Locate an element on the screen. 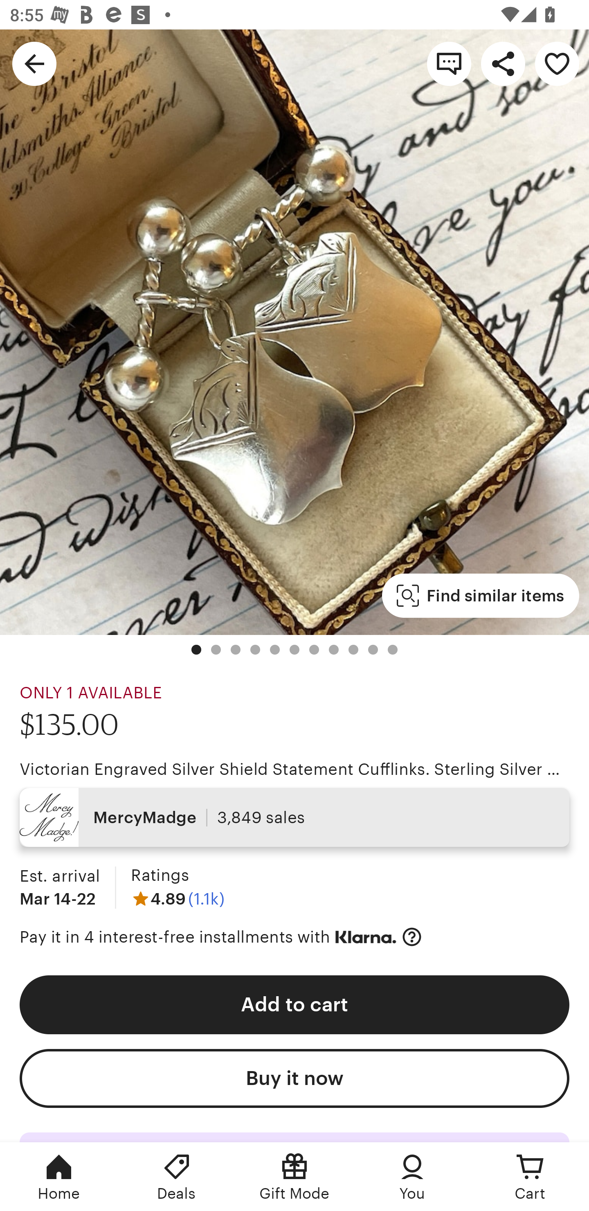 This screenshot has width=589, height=1211. Add to cart is located at coordinates (294, 1004).